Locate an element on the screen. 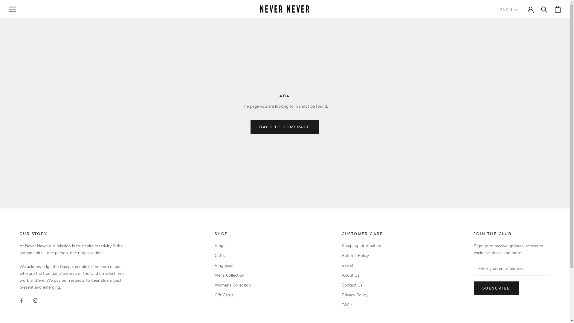 The height and width of the screenshot is (323, 574). Shipping Information is located at coordinates (362, 246).